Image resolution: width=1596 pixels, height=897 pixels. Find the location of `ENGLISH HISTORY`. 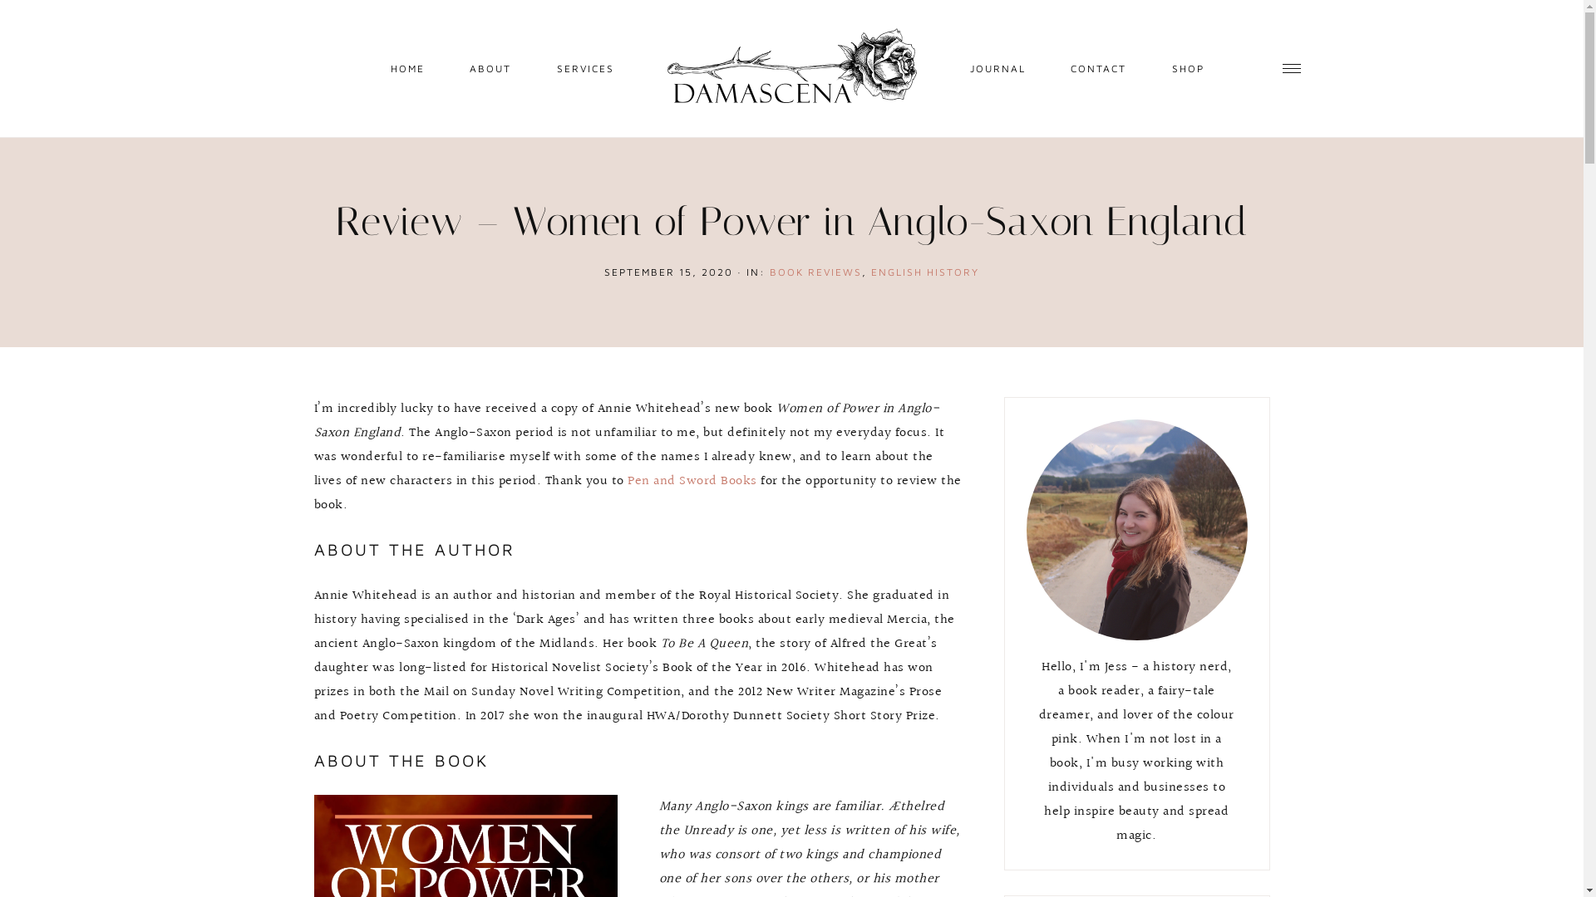

ENGLISH HISTORY is located at coordinates (925, 272).